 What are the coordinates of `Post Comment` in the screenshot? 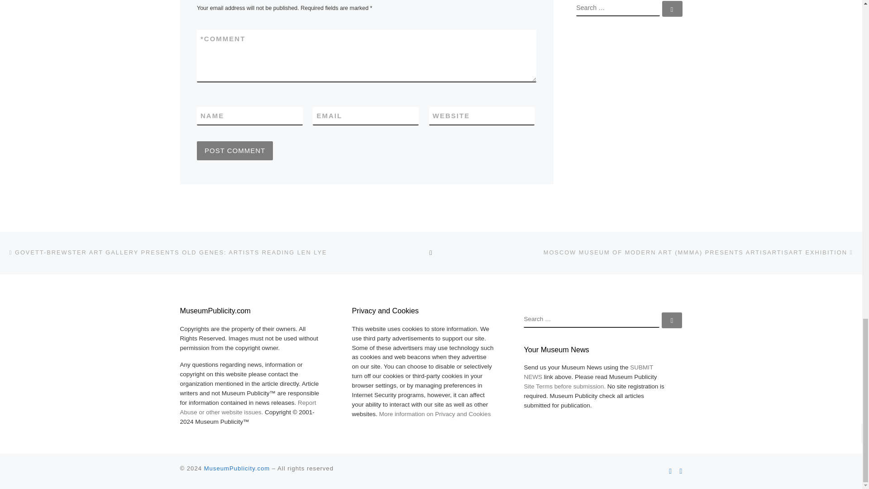 It's located at (234, 151).